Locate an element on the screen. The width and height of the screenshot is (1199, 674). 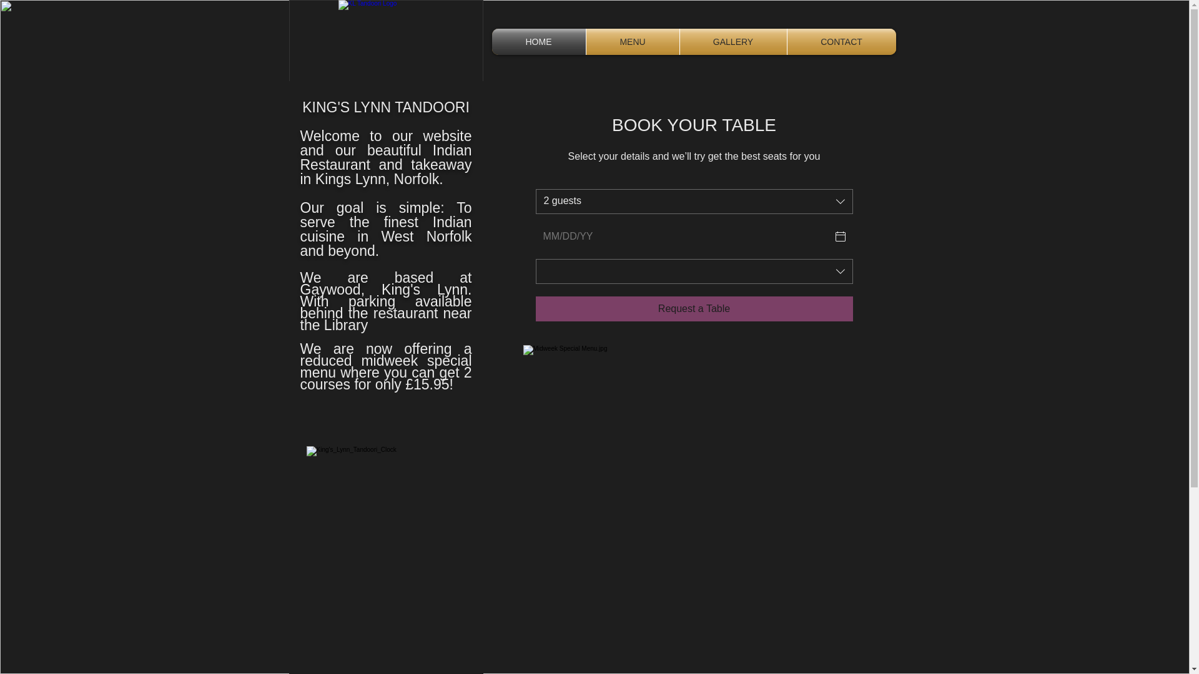
Request a Table is located at coordinates (694, 309).